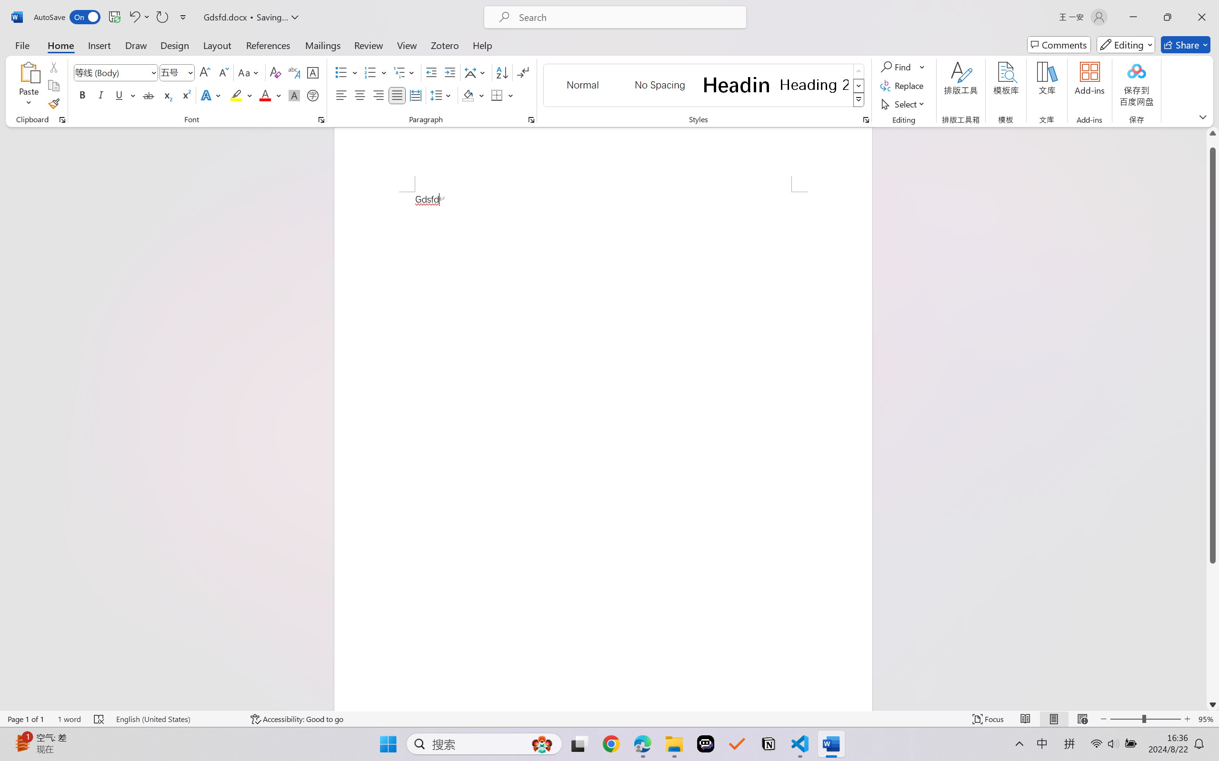  Describe the element at coordinates (903, 86) in the screenshot. I see `Replace...` at that location.